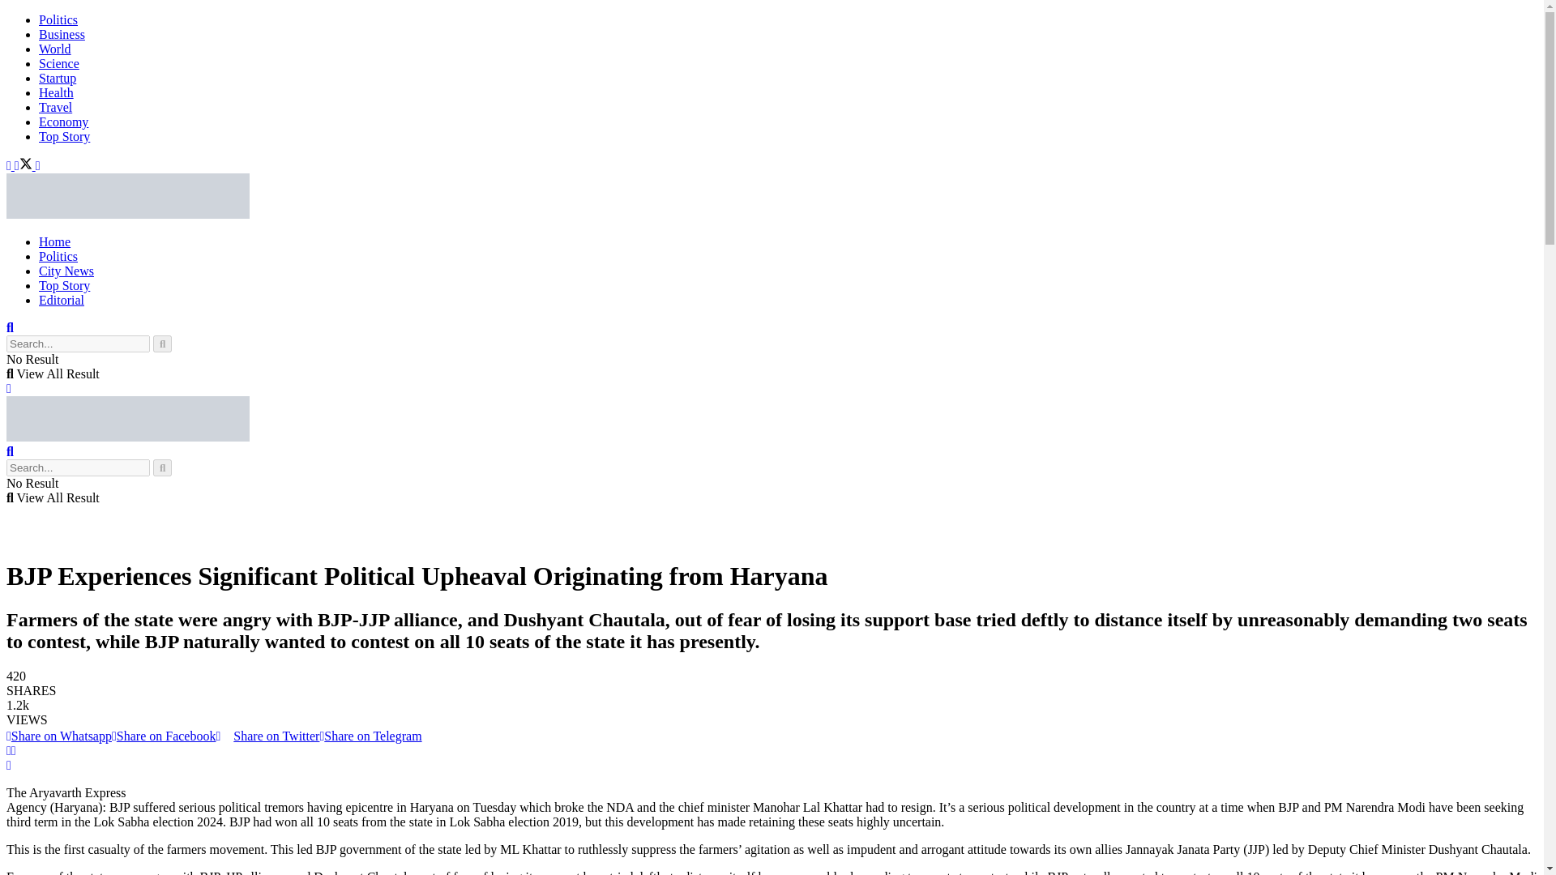 This screenshot has width=1556, height=875. Describe the element at coordinates (55, 49) in the screenshot. I see `World` at that location.